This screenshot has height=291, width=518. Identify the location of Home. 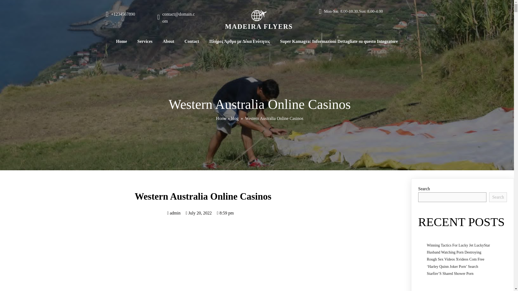
(121, 41).